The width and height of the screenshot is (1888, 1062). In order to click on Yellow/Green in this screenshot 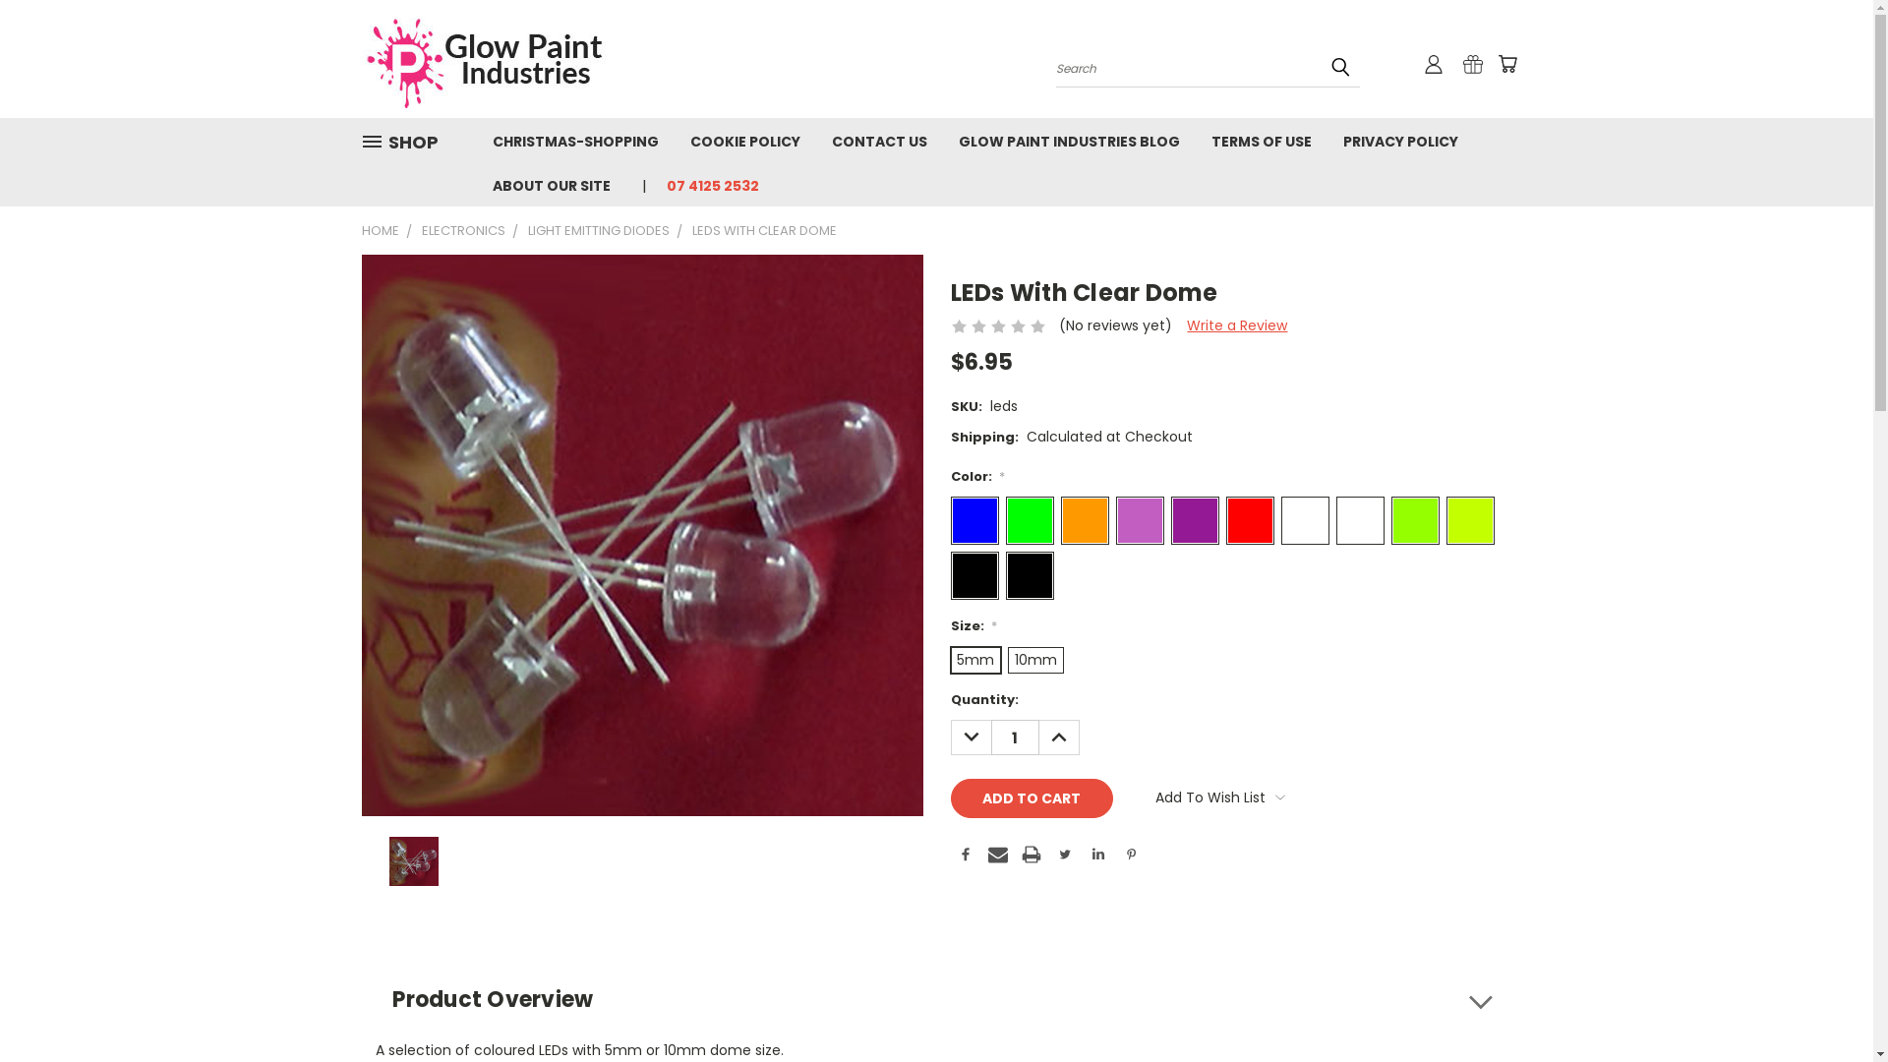, I will do `click(1414, 521)`.